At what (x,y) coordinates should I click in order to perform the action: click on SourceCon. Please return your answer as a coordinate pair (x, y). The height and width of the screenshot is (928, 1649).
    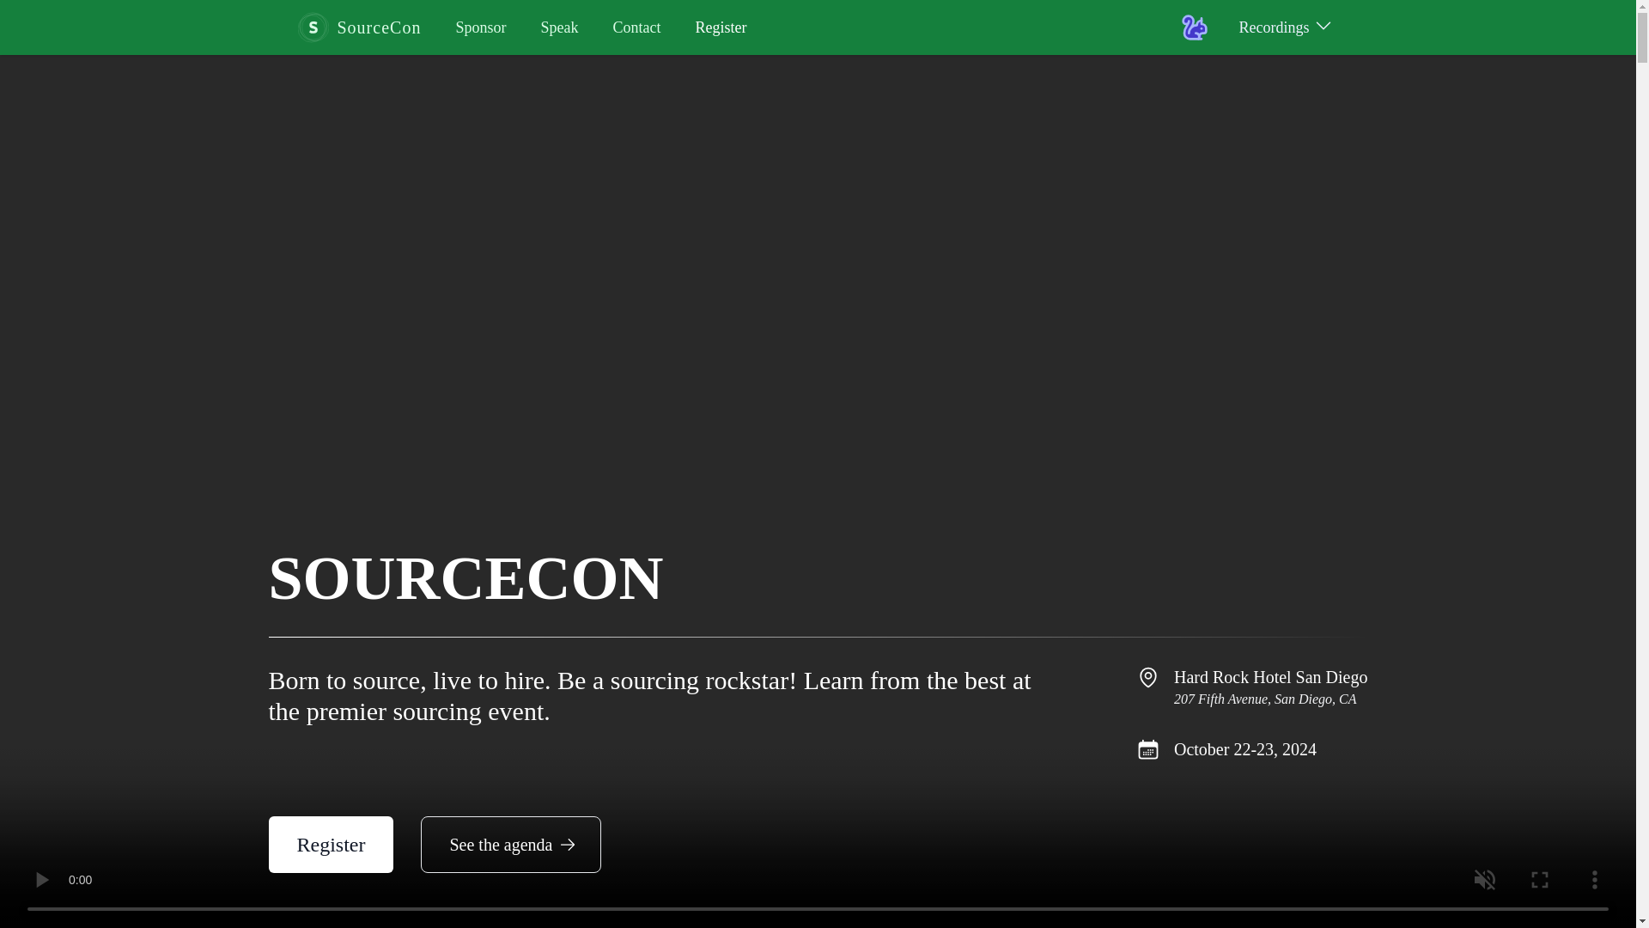
    Looking at the image, I should click on (357, 27).